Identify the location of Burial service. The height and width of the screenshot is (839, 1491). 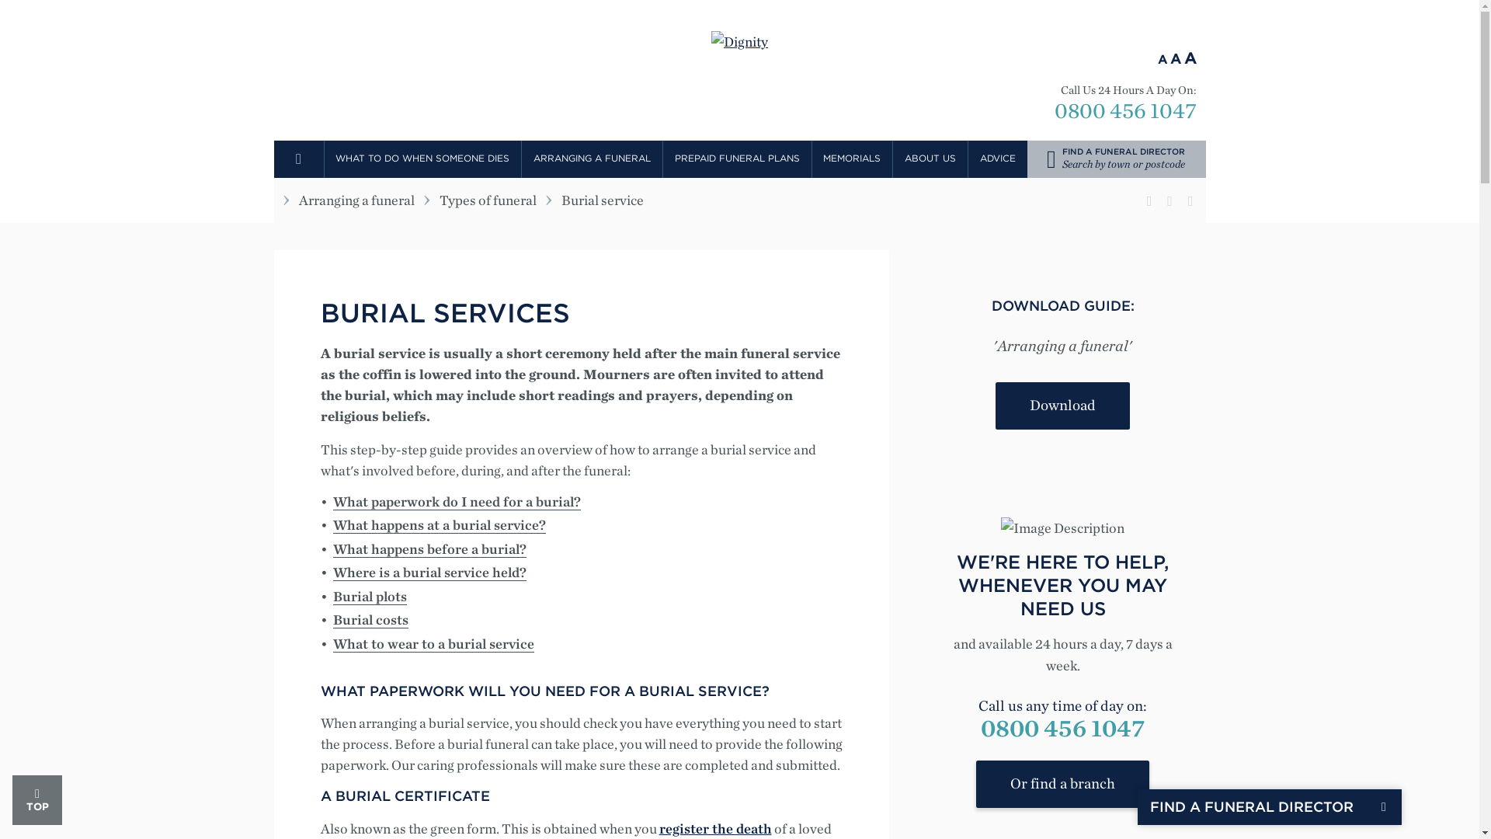
(370, 620).